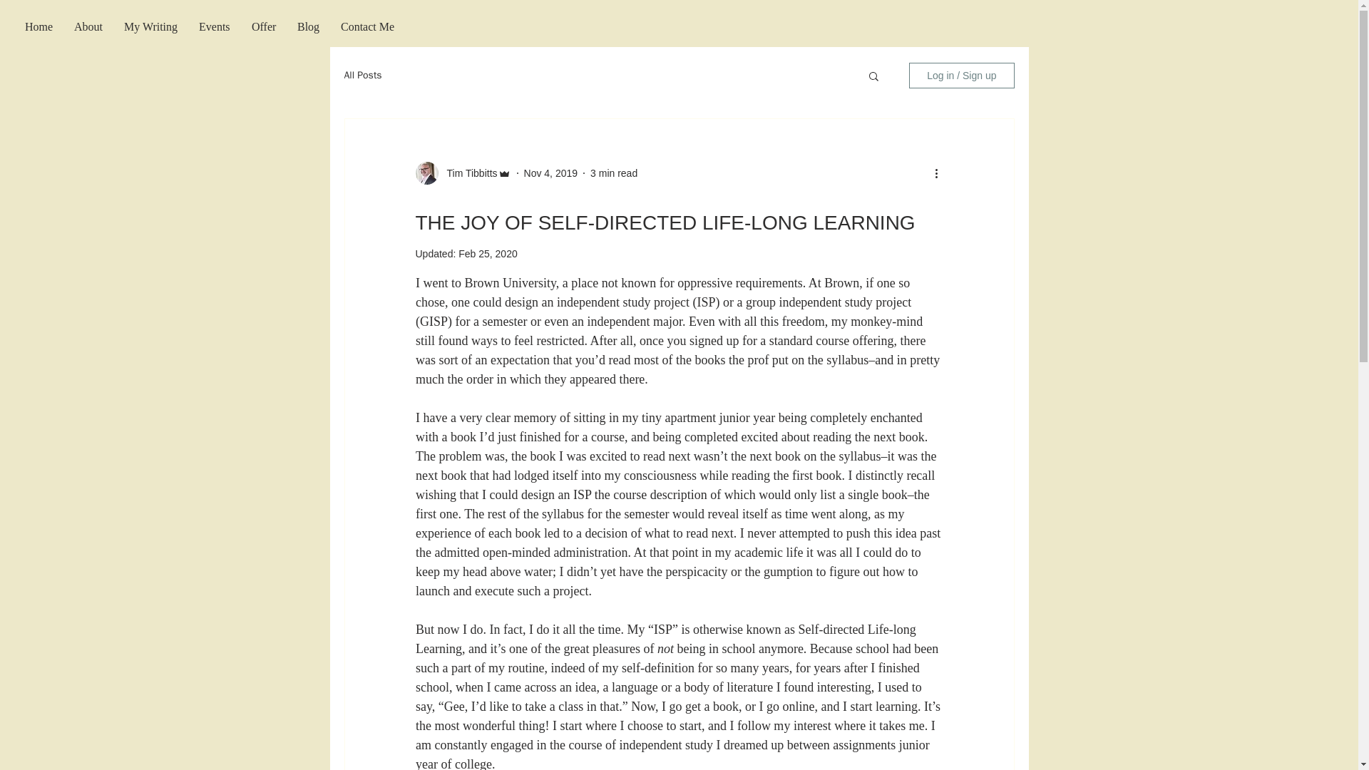  Describe the element at coordinates (151, 26) in the screenshot. I see `My Writing` at that location.